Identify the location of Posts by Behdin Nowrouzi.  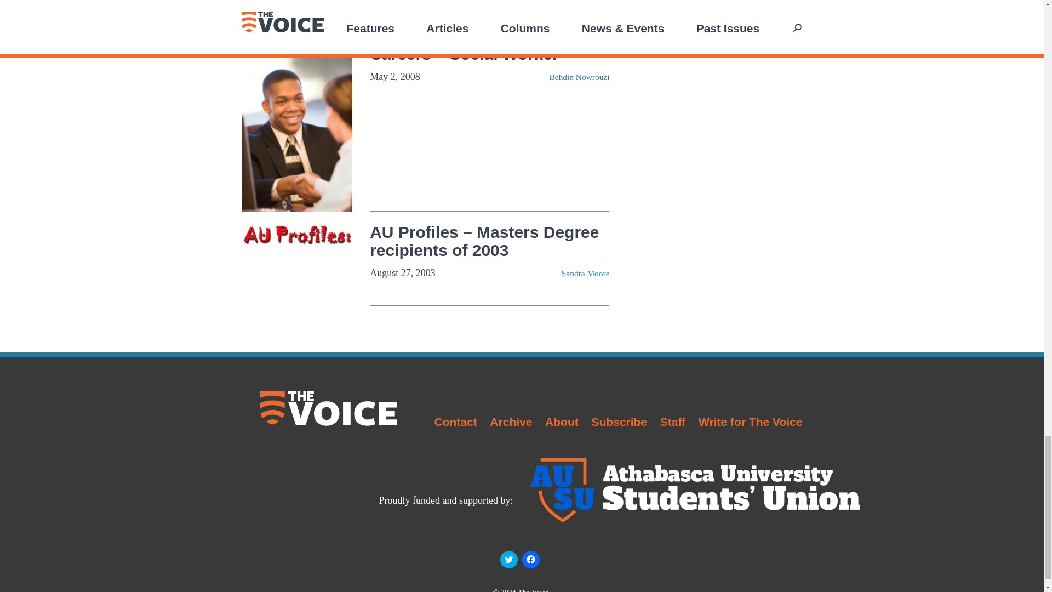
(580, 77).